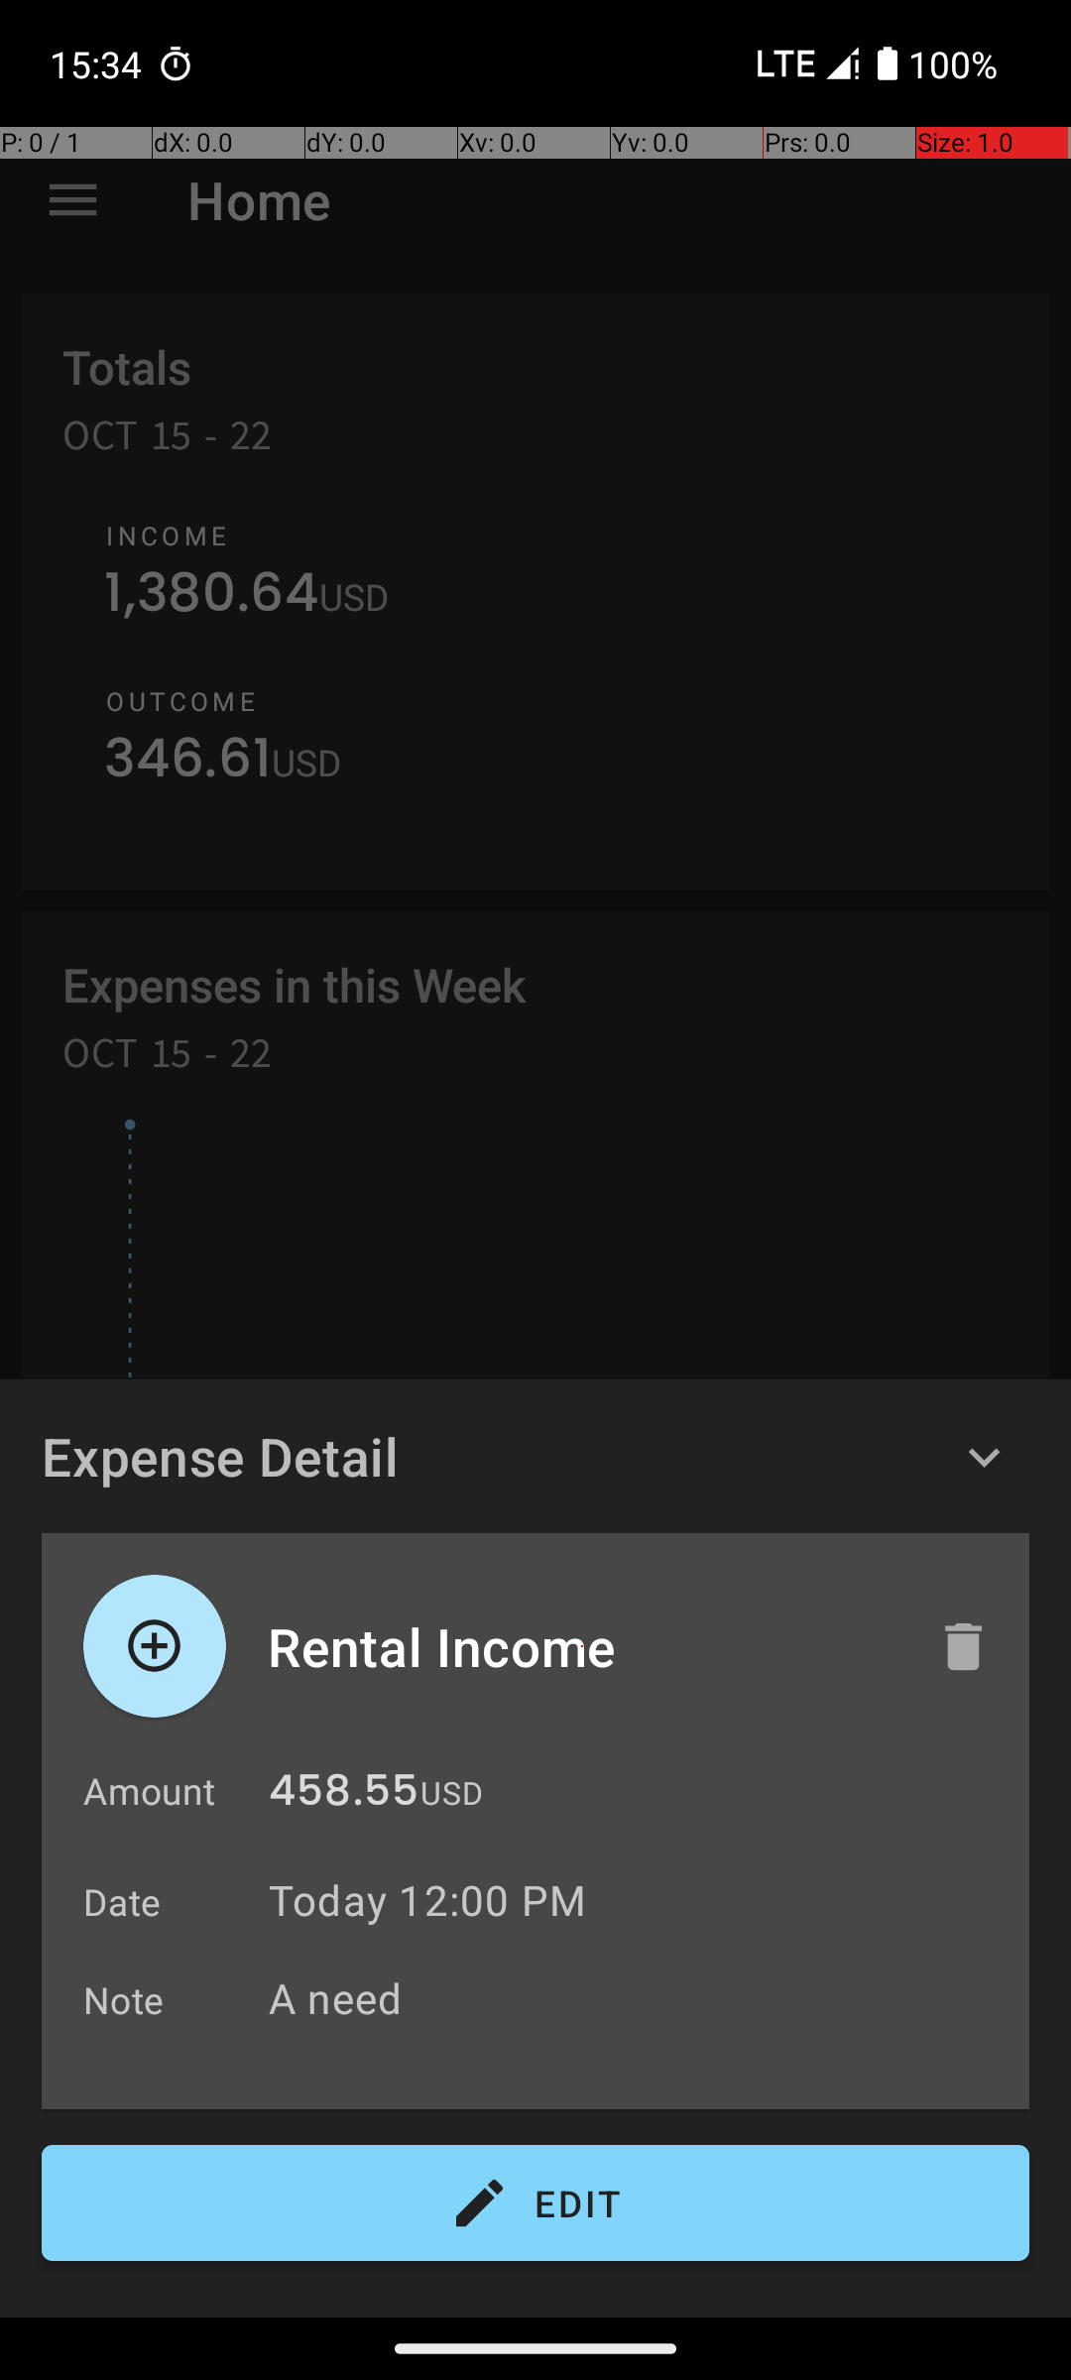  I want to click on Today 12:00 PM, so click(428, 1900).